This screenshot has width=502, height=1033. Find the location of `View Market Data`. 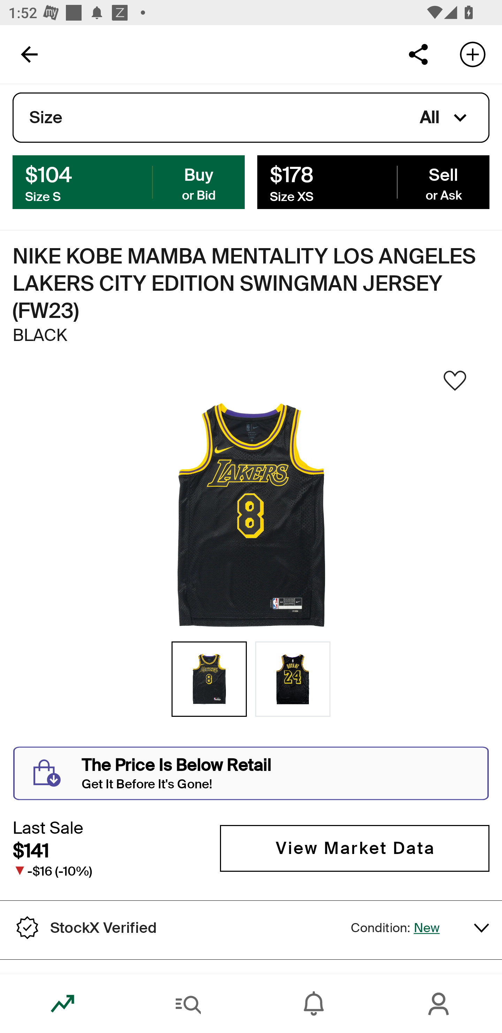

View Market Data is located at coordinates (355, 849).